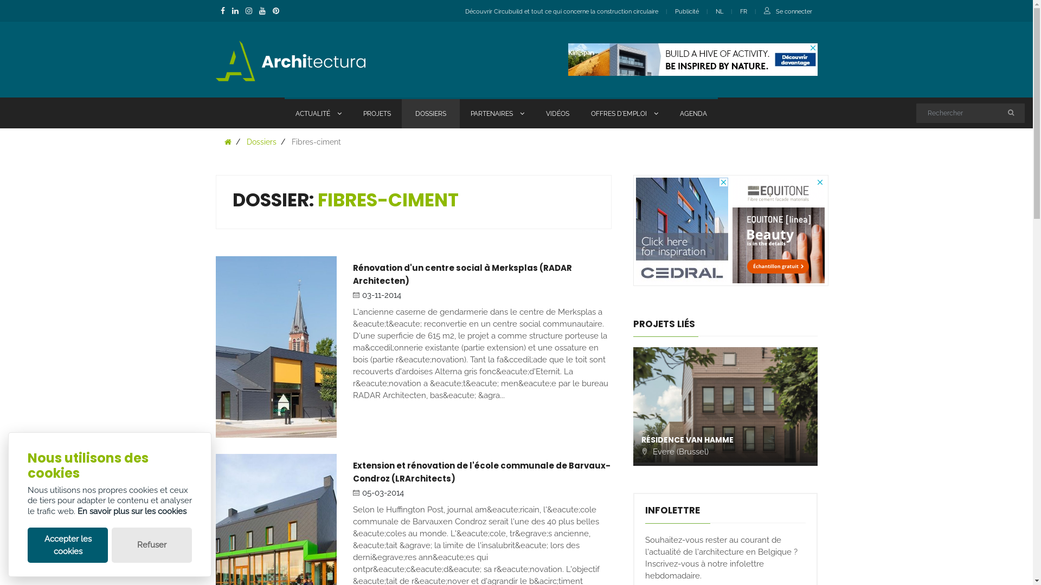  I want to click on Dossiers, so click(261, 142).